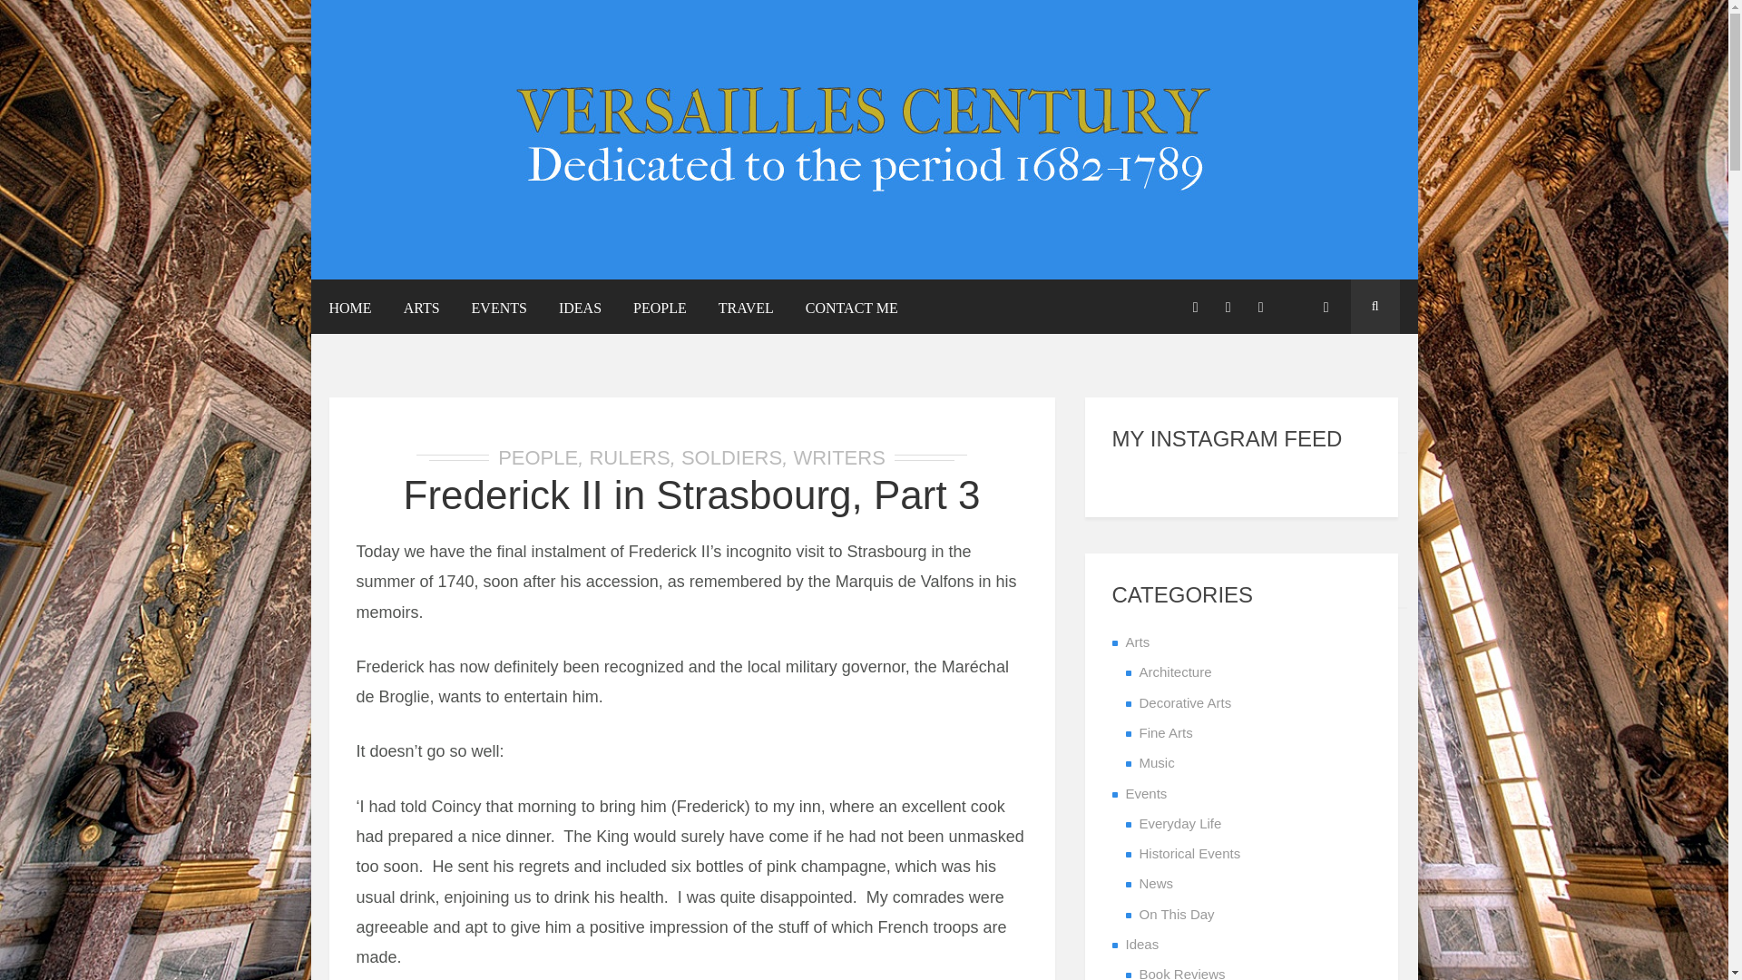 This screenshot has width=1742, height=980. I want to click on Frederick II in Strasbourg, Part 3, so click(691, 495).